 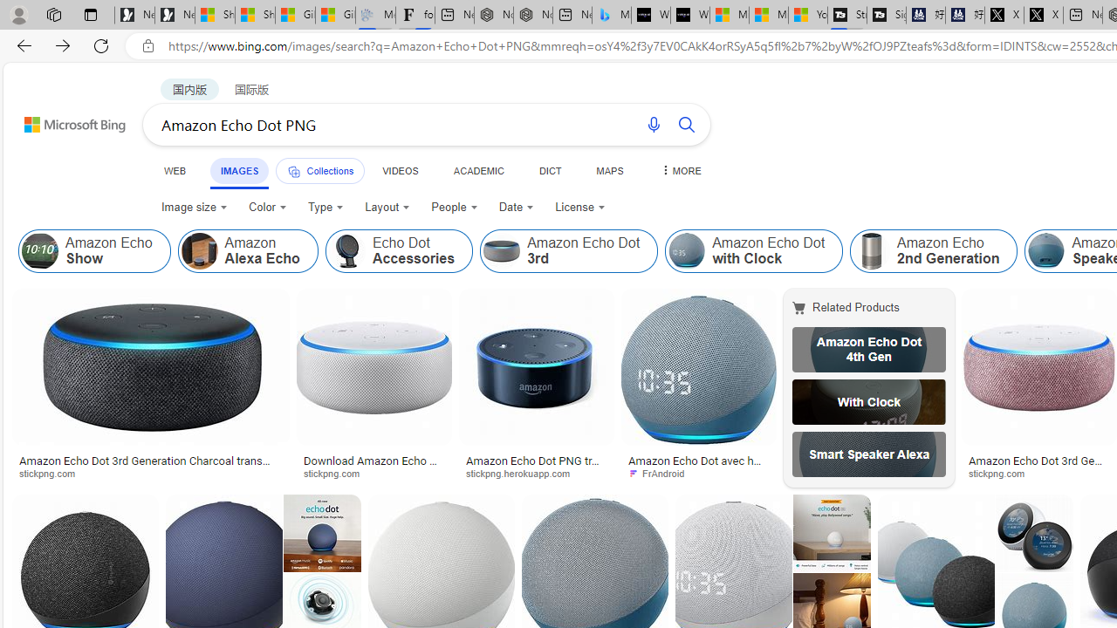 What do you see at coordinates (478, 170) in the screenshot?
I see `ACADEMIC` at bounding box center [478, 170].